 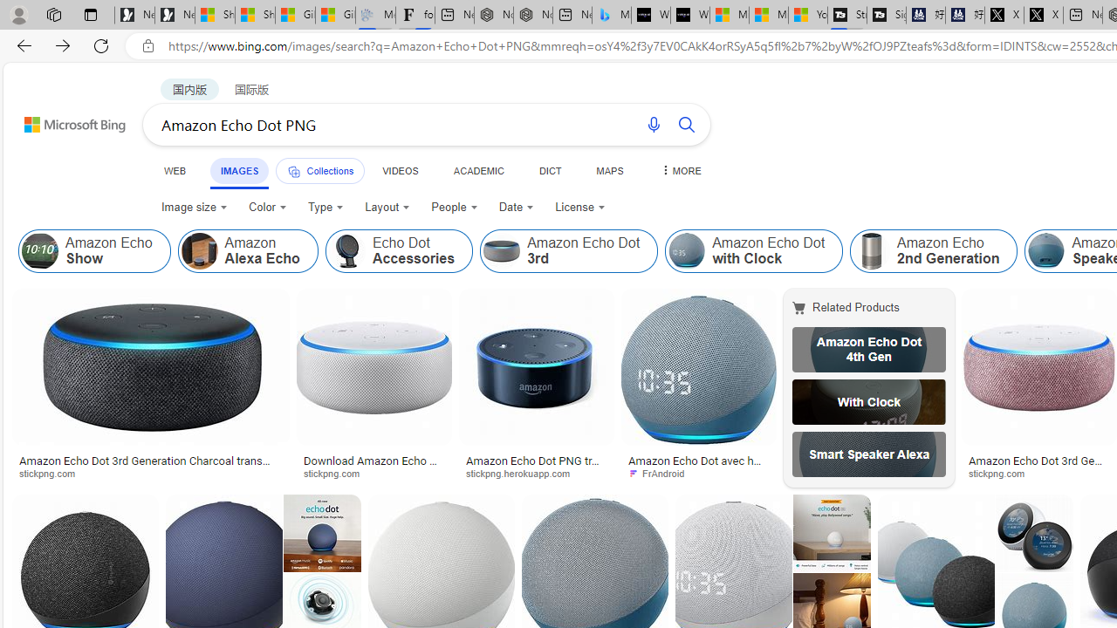 What do you see at coordinates (478, 170) in the screenshot?
I see `ACADEMIC` at bounding box center [478, 170].